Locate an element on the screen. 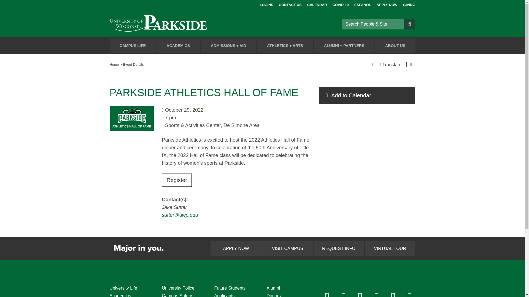 The image size is (529, 297). Download as .ics is located at coordinates (367, 95).